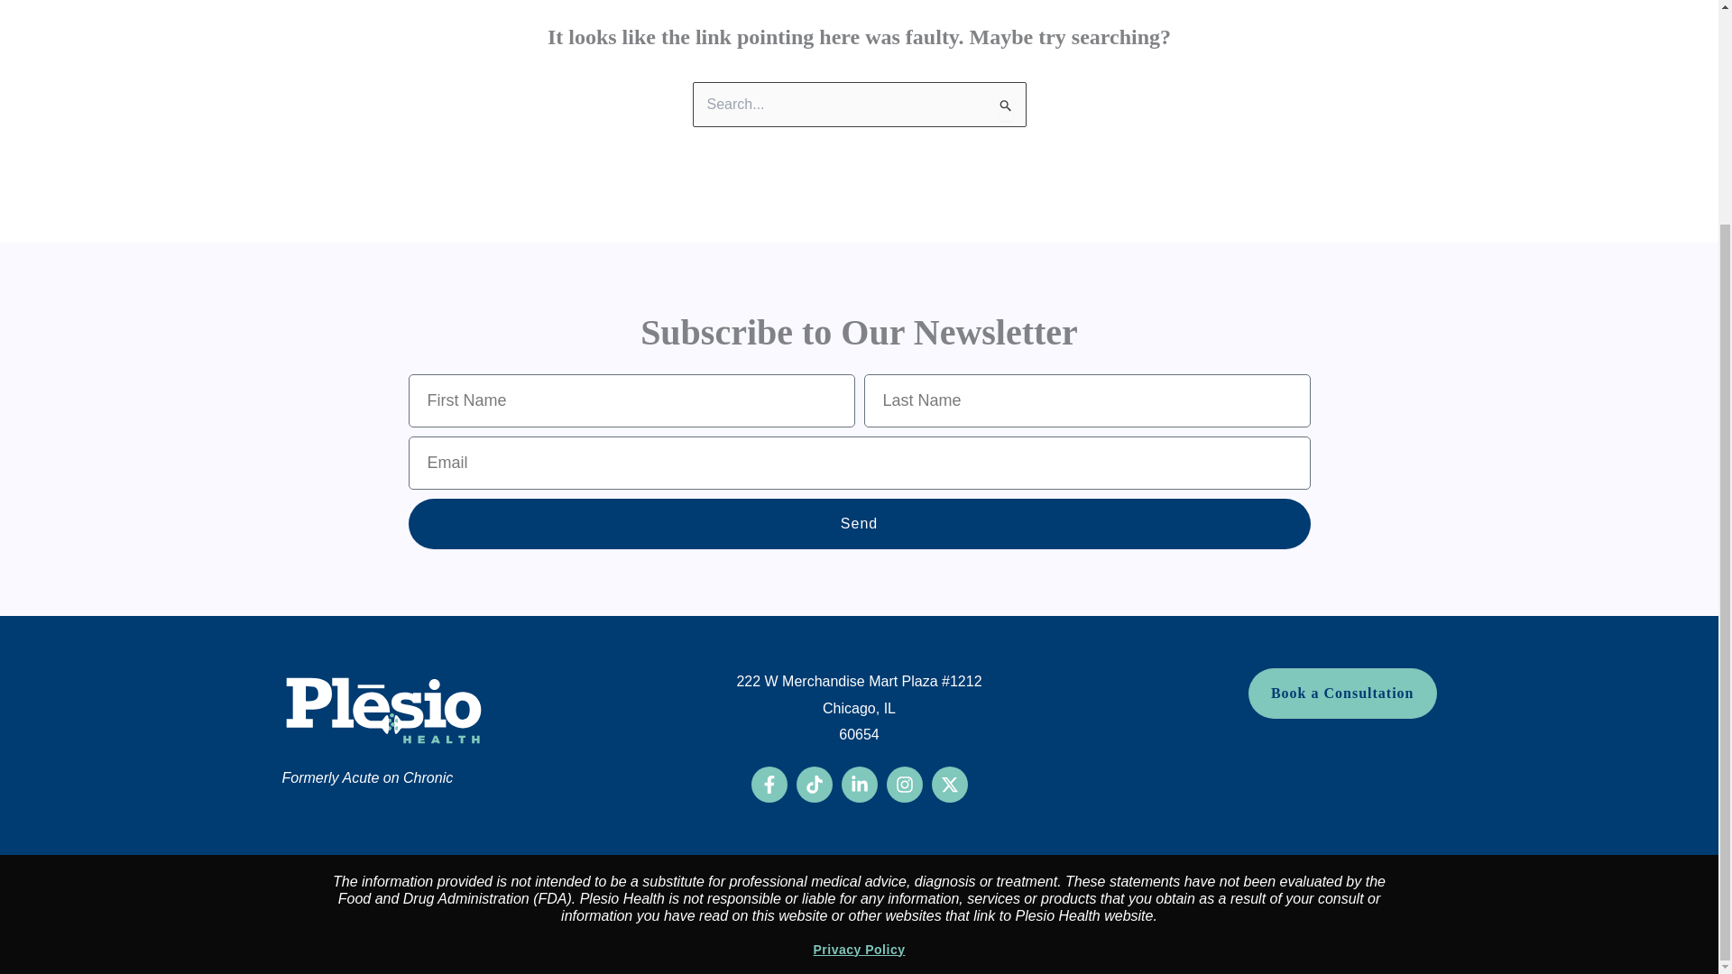 Image resolution: width=1732 pixels, height=974 pixels. Describe the element at coordinates (1005, 106) in the screenshot. I see `Search` at that location.